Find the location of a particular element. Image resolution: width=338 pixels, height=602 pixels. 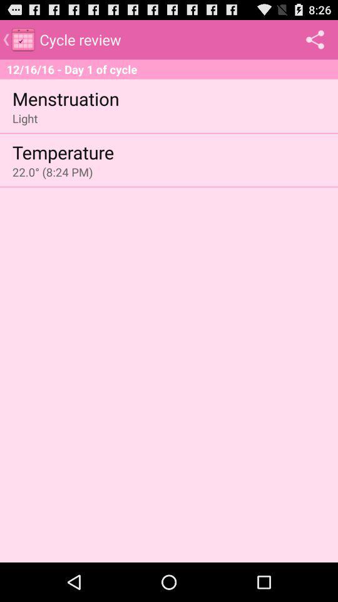

press the app at the top is located at coordinates (169, 69).